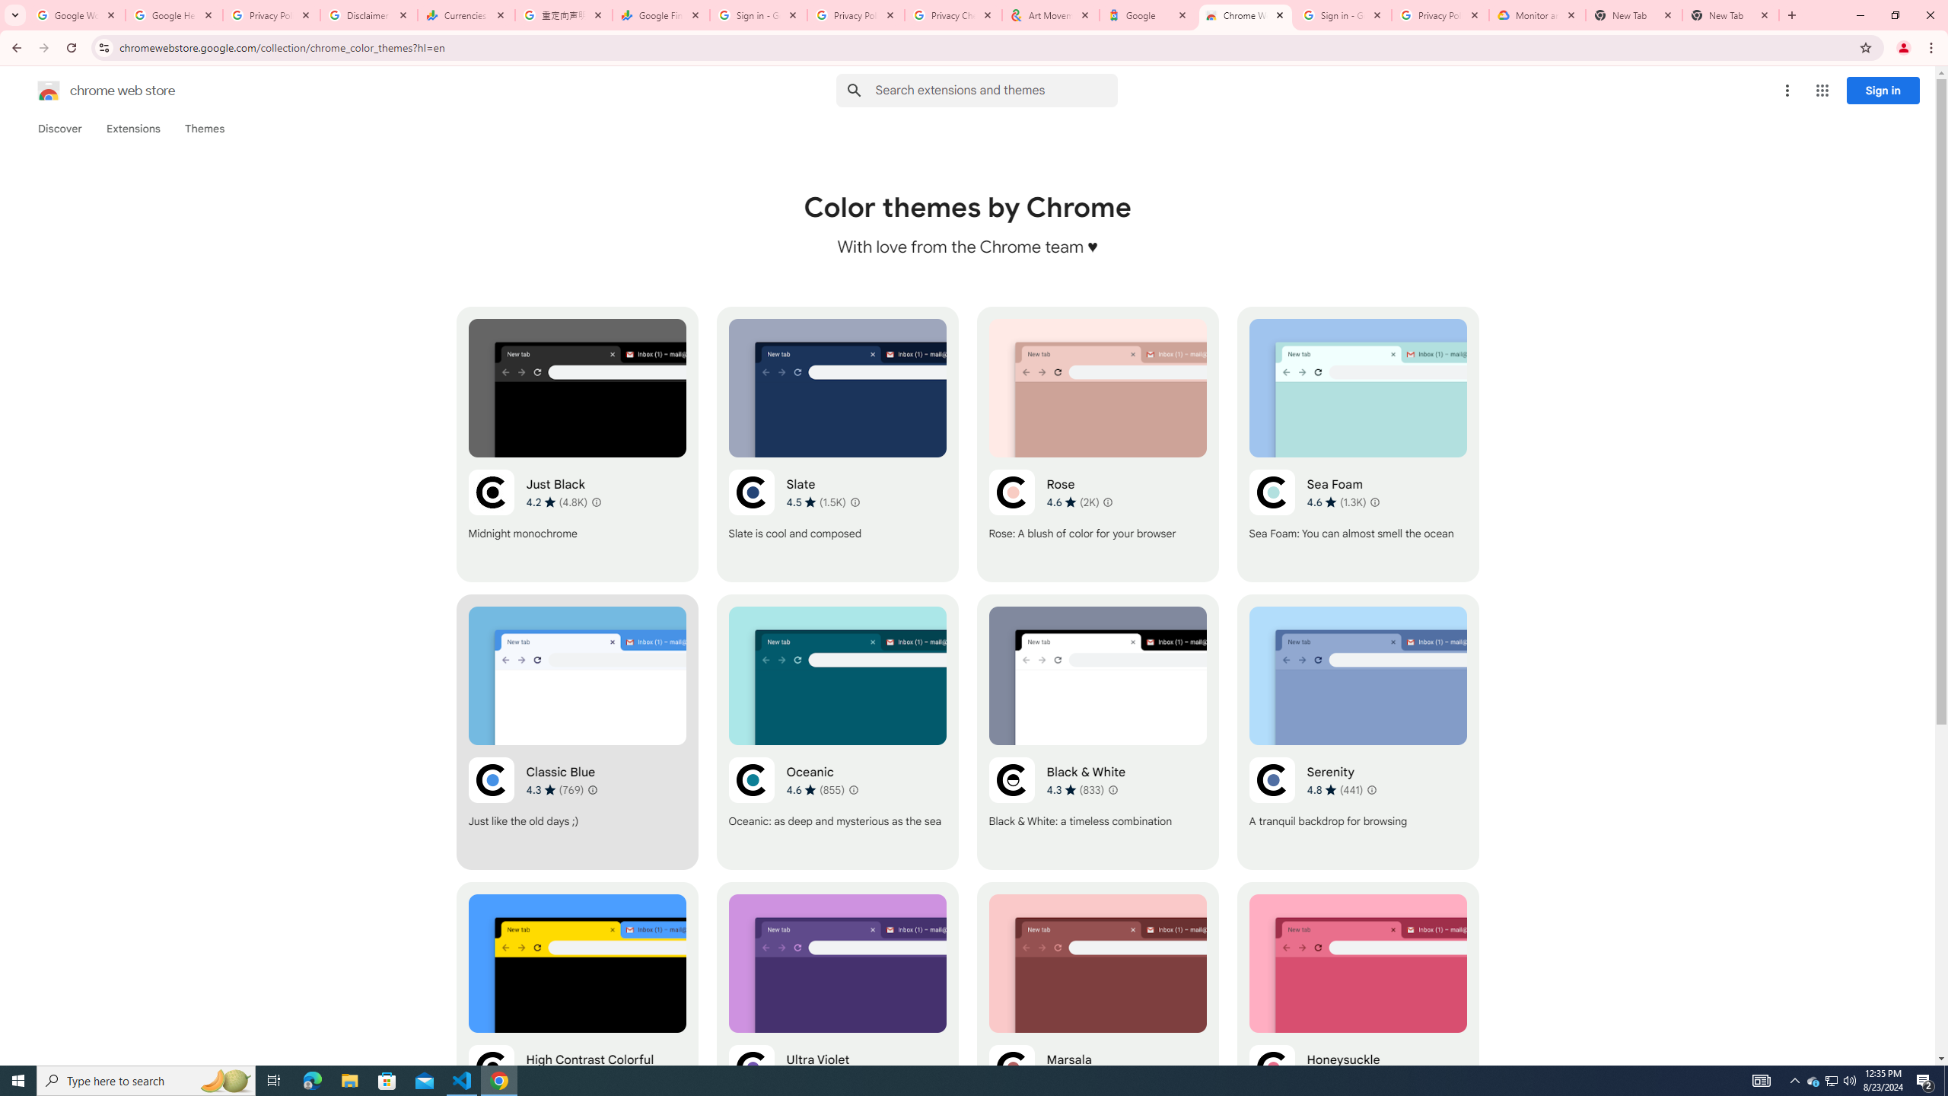  Describe the element at coordinates (853, 789) in the screenshot. I see `Learn more about results and reviews "Oceanic"` at that location.